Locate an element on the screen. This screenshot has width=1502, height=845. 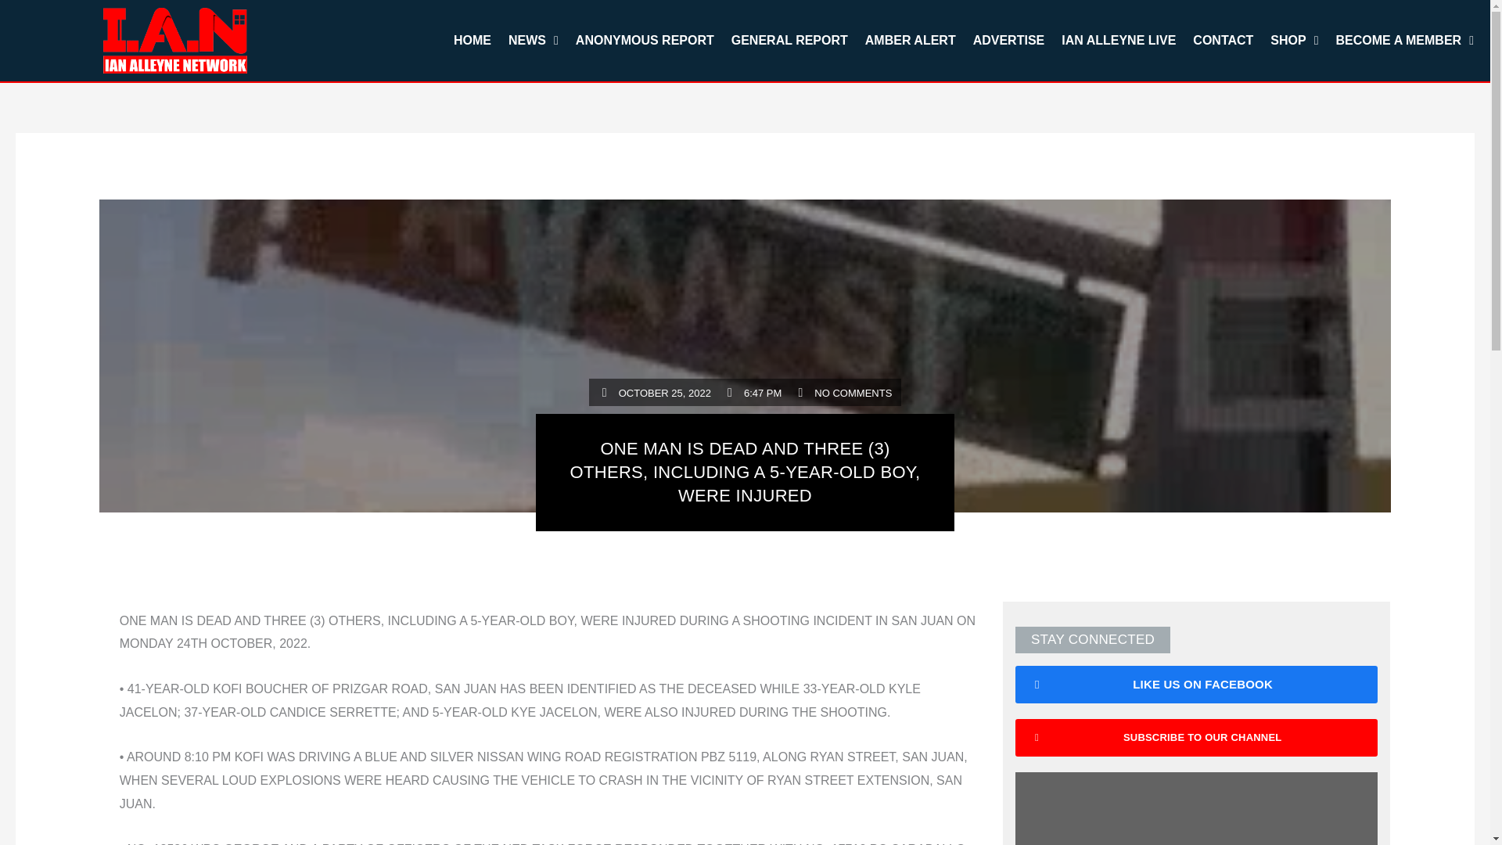
ANONYMOUS REPORT is located at coordinates (645, 41).